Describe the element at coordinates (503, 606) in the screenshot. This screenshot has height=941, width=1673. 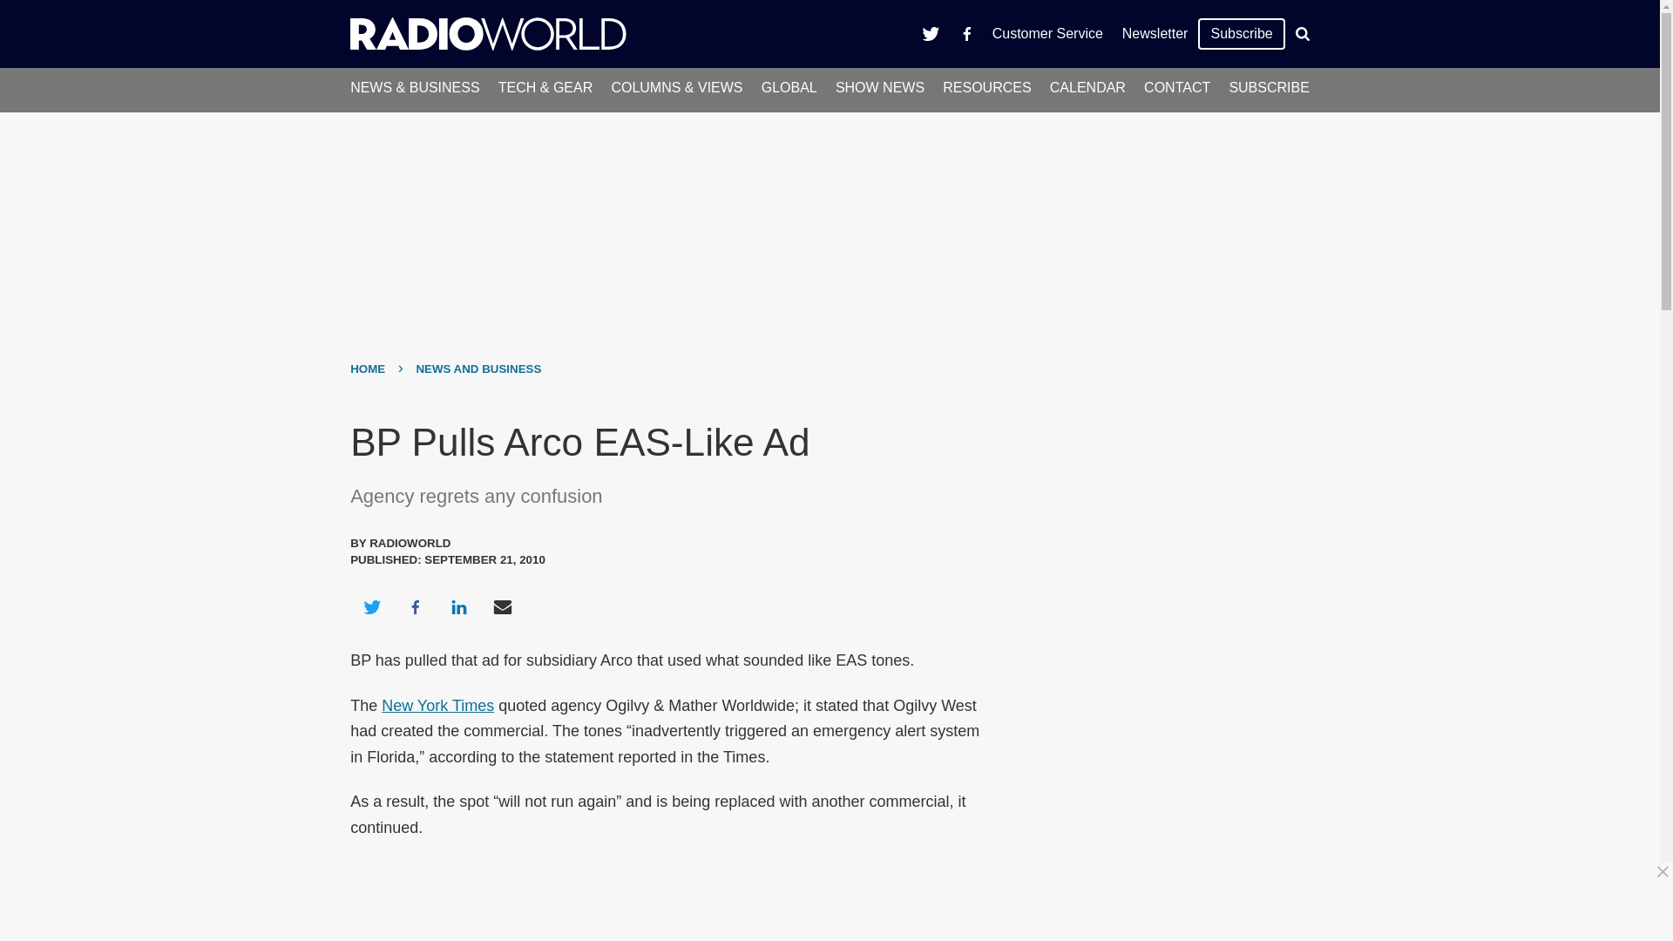
I see `Share via Email` at that location.